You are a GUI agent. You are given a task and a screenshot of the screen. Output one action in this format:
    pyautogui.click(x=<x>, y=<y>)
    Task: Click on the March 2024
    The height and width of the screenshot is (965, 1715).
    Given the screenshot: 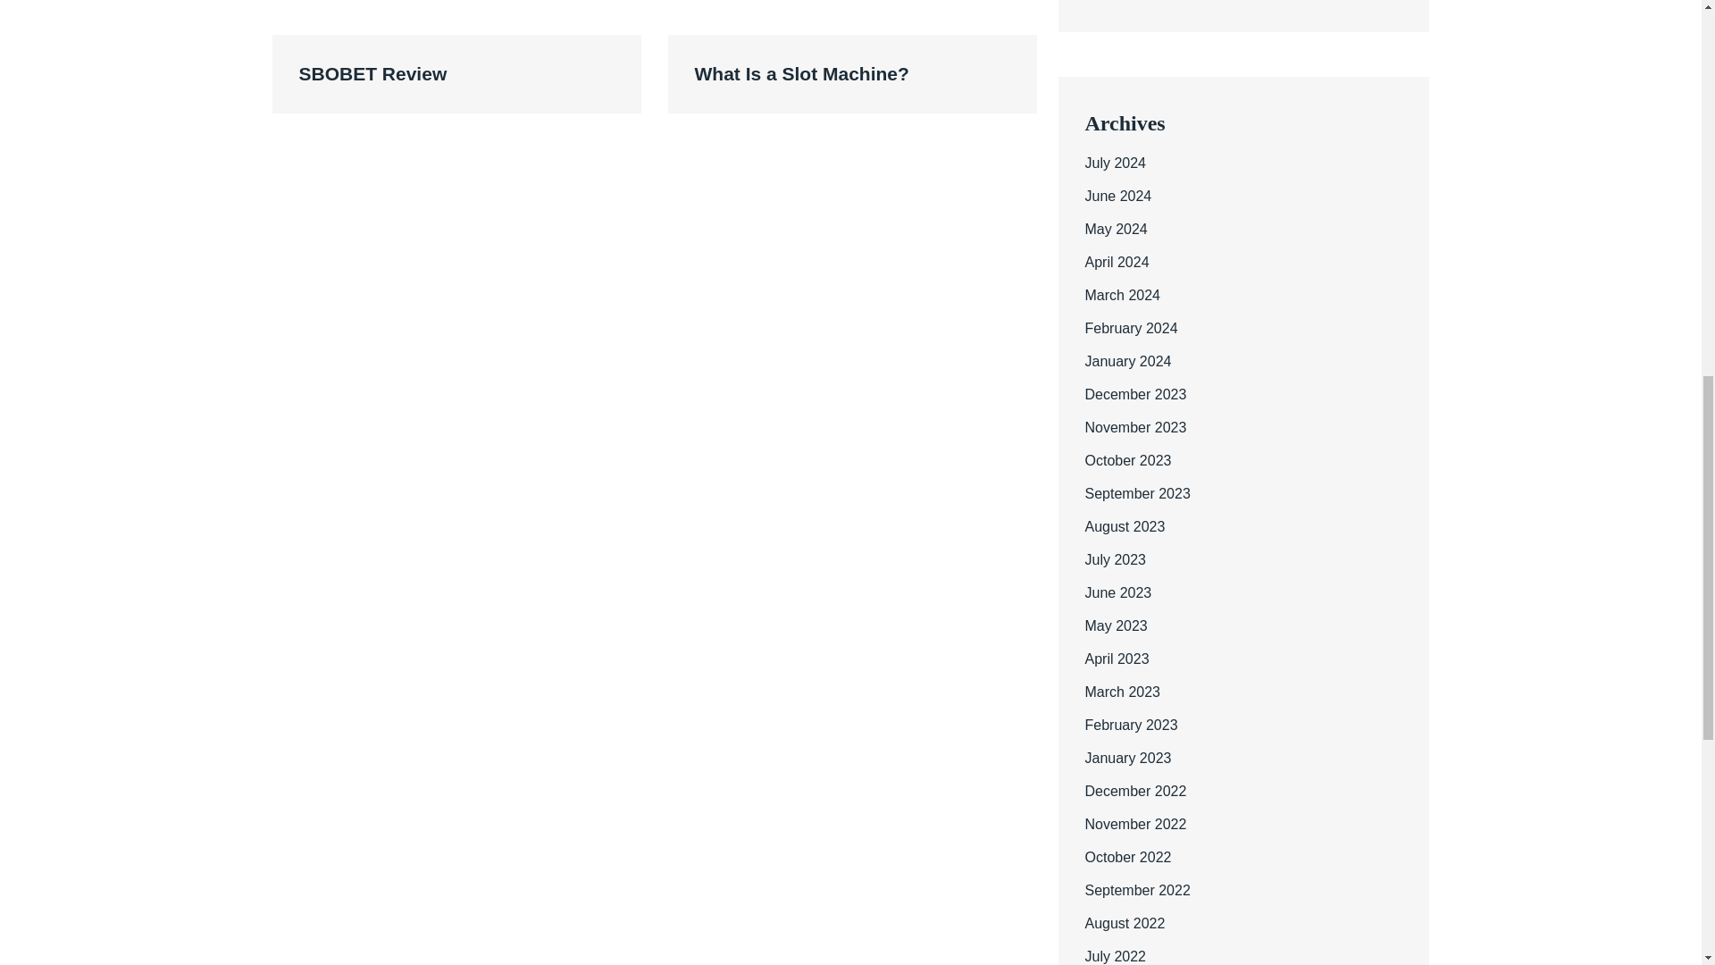 What is the action you would take?
    pyautogui.click(x=1122, y=295)
    